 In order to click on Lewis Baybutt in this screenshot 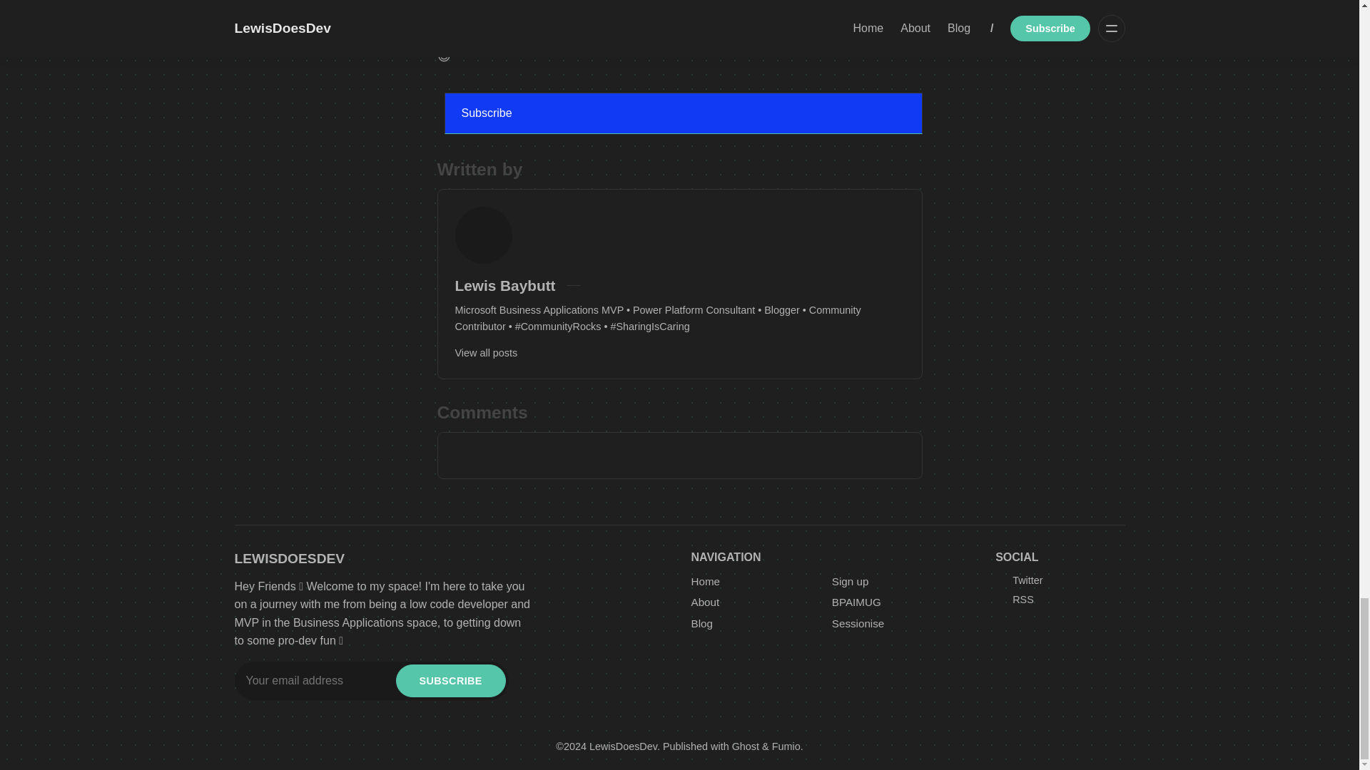, I will do `click(505, 285)`.